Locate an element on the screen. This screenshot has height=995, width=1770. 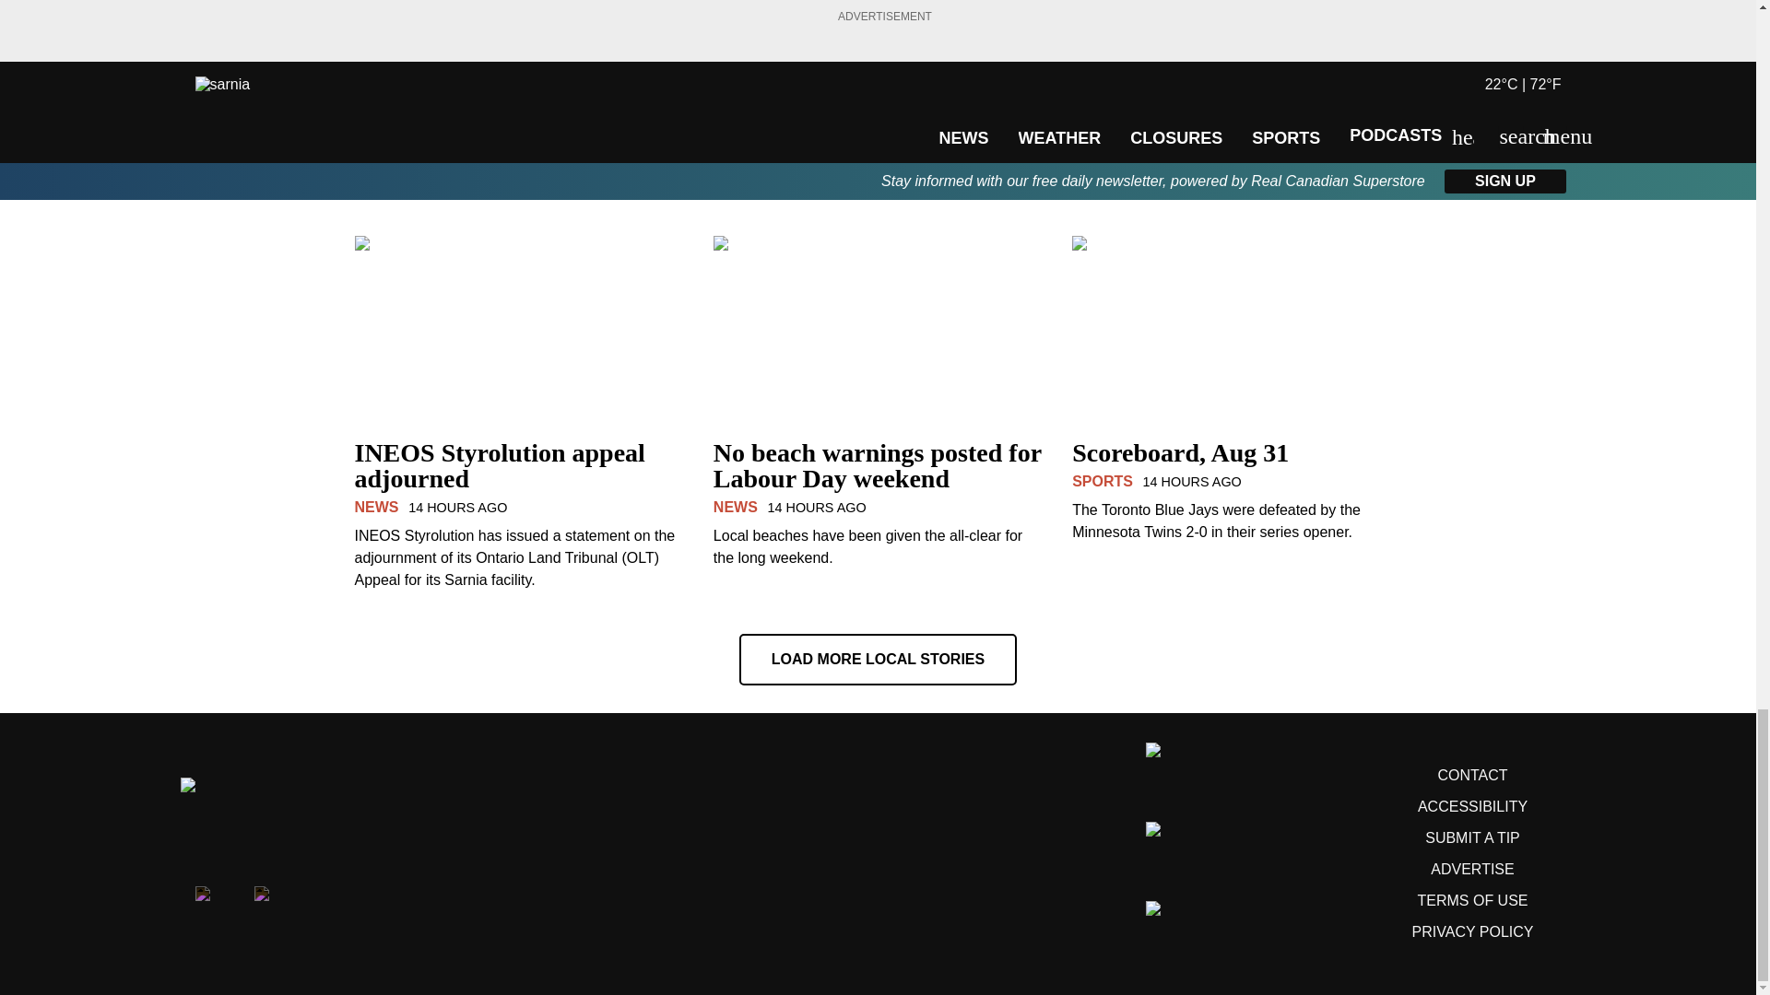
NEWS is located at coordinates (376, 107).